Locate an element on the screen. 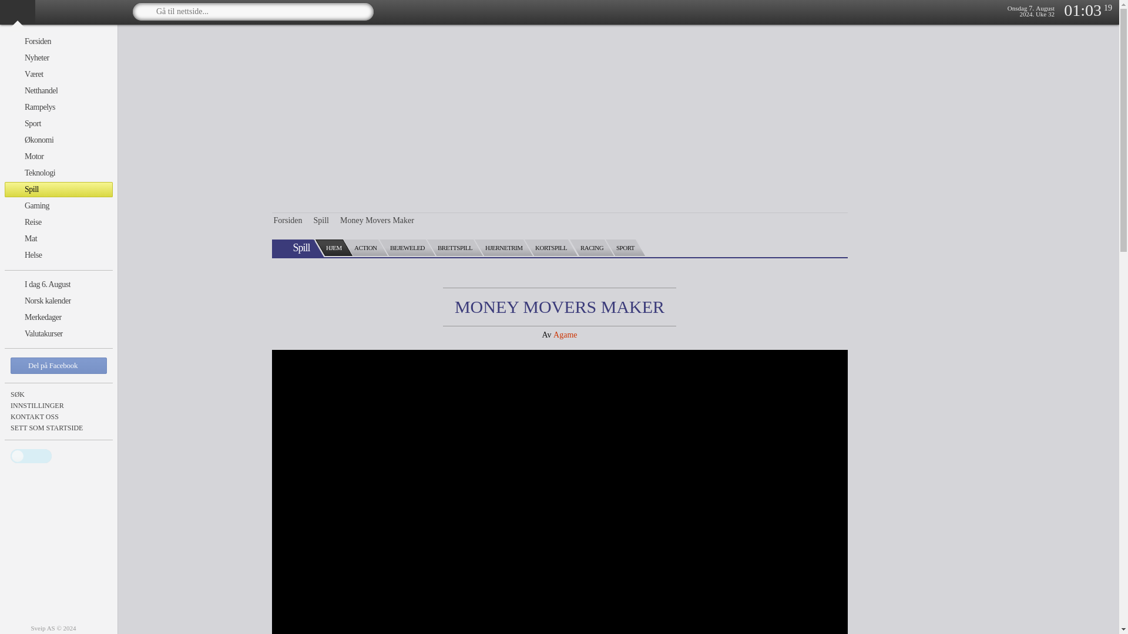 The image size is (1128, 634). Rampelys is located at coordinates (59, 107).